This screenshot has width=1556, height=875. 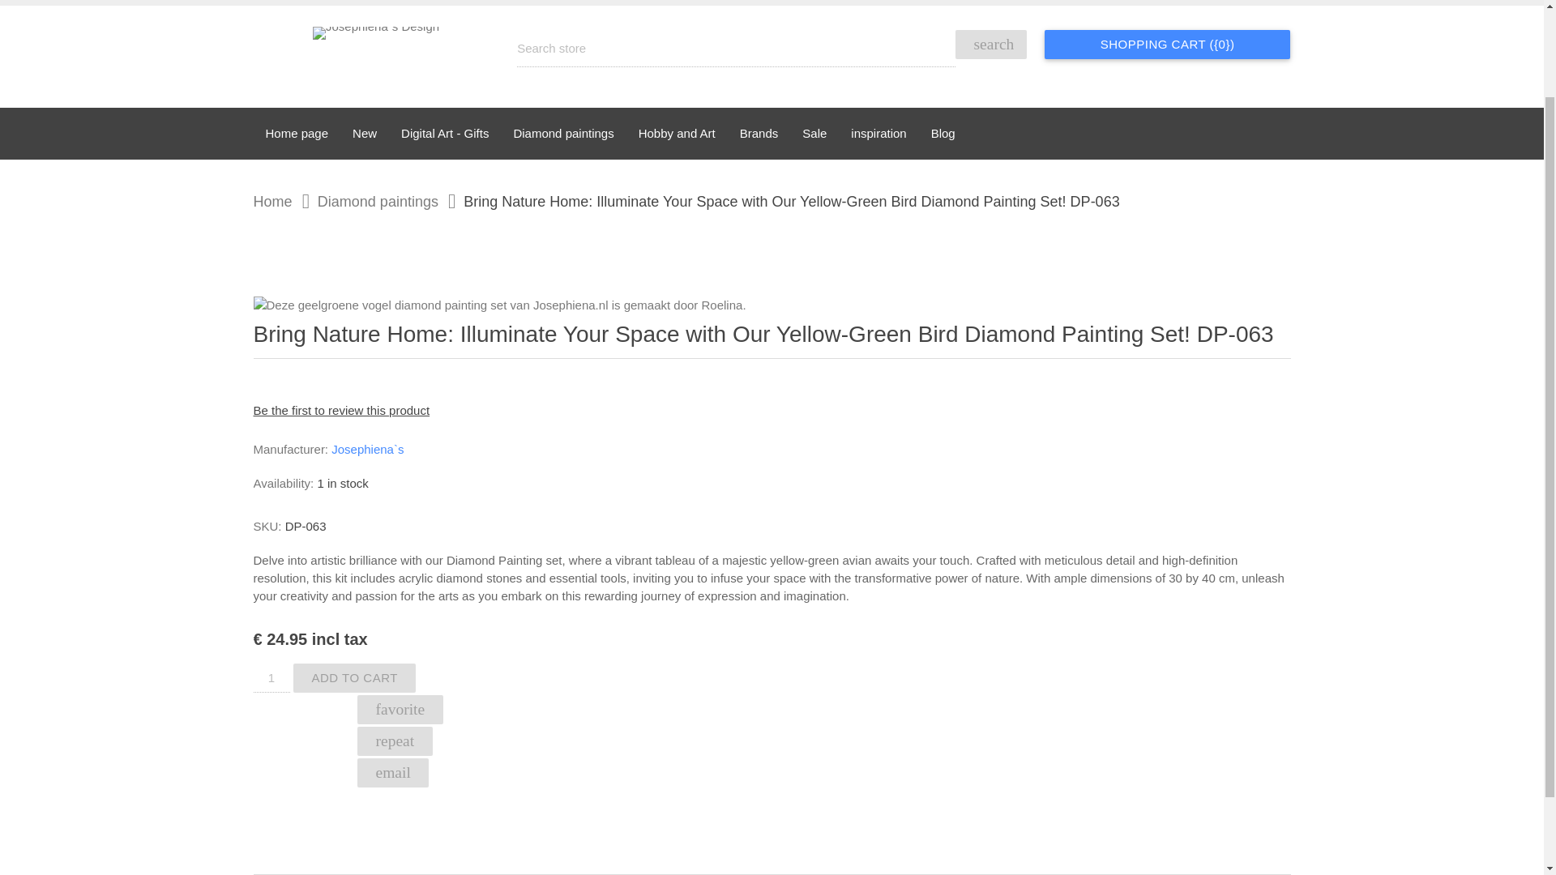 What do you see at coordinates (271, 677) in the screenshot?
I see `1` at bounding box center [271, 677].